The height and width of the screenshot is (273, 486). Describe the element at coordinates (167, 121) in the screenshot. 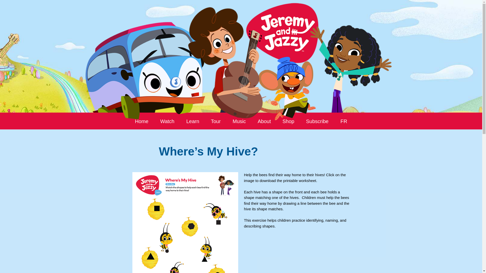

I see `Watch` at that location.